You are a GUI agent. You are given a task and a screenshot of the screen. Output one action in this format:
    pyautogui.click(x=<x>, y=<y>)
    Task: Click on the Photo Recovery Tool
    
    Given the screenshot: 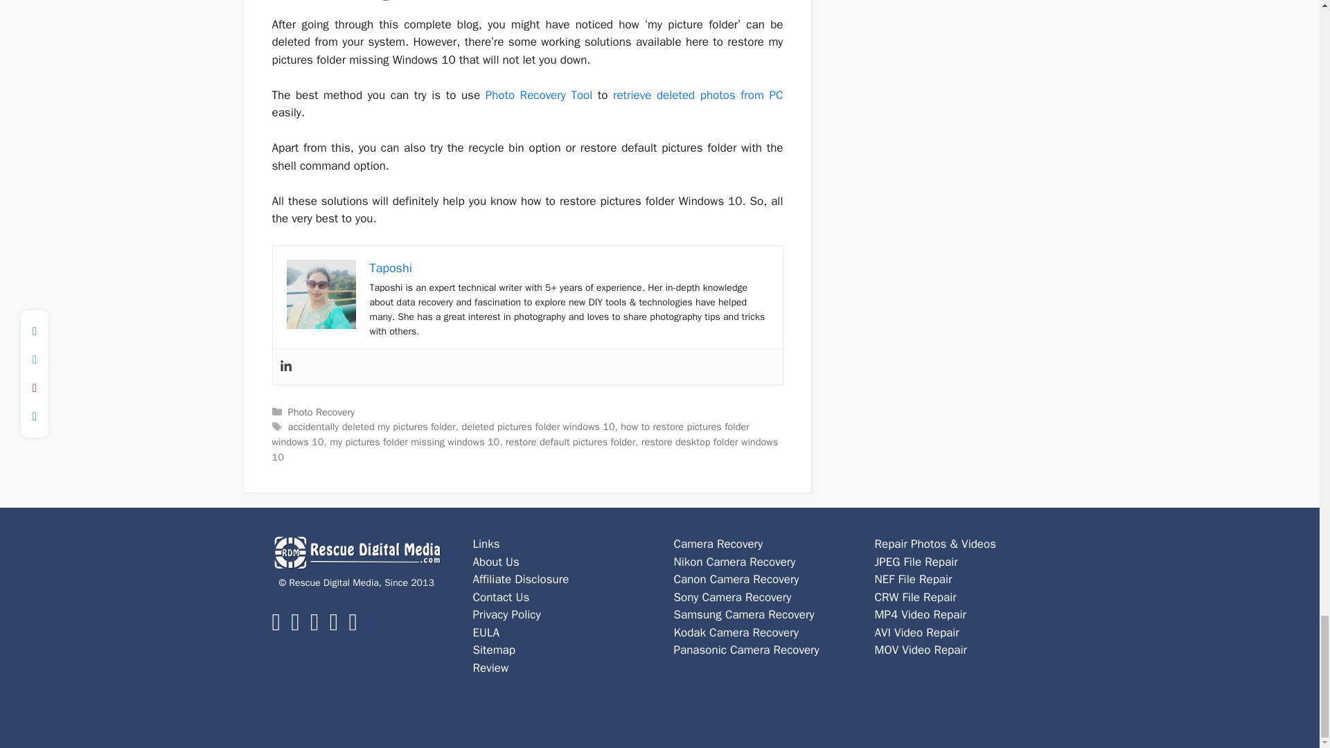 What is the action you would take?
    pyautogui.click(x=539, y=95)
    